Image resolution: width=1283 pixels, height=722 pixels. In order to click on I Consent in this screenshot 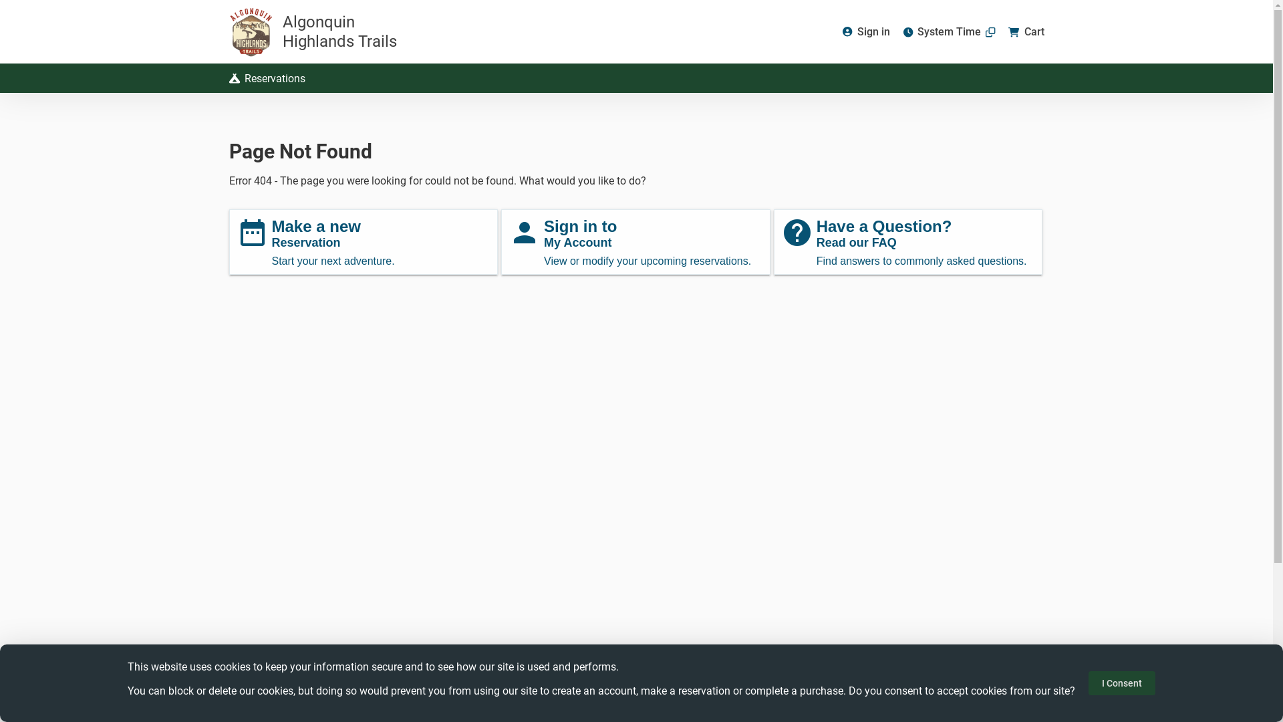, I will do `click(1122, 683)`.